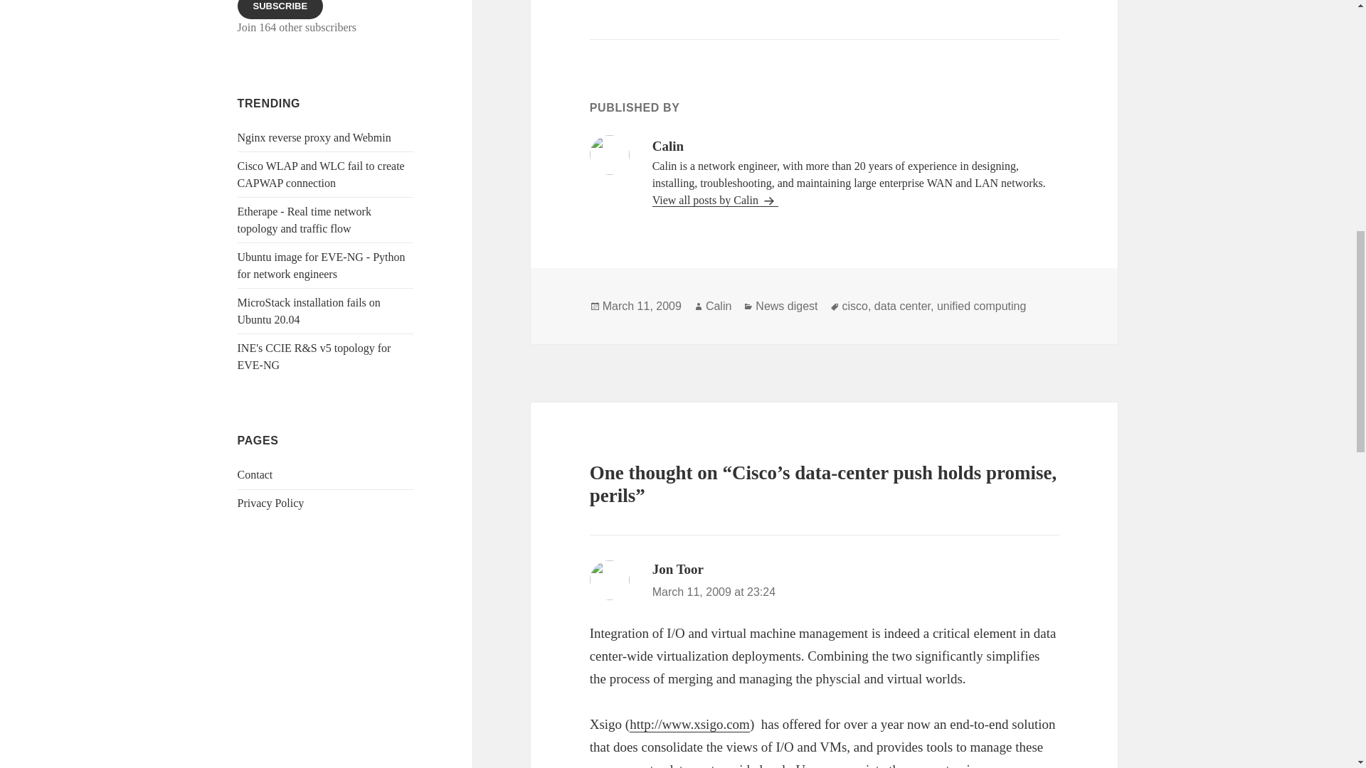 This screenshot has height=768, width=1366. Describe the element at coordinates (322, 266) in the screenshot. I see `Ubuntu image for EVE-NG - Python for network engineers` at that location.